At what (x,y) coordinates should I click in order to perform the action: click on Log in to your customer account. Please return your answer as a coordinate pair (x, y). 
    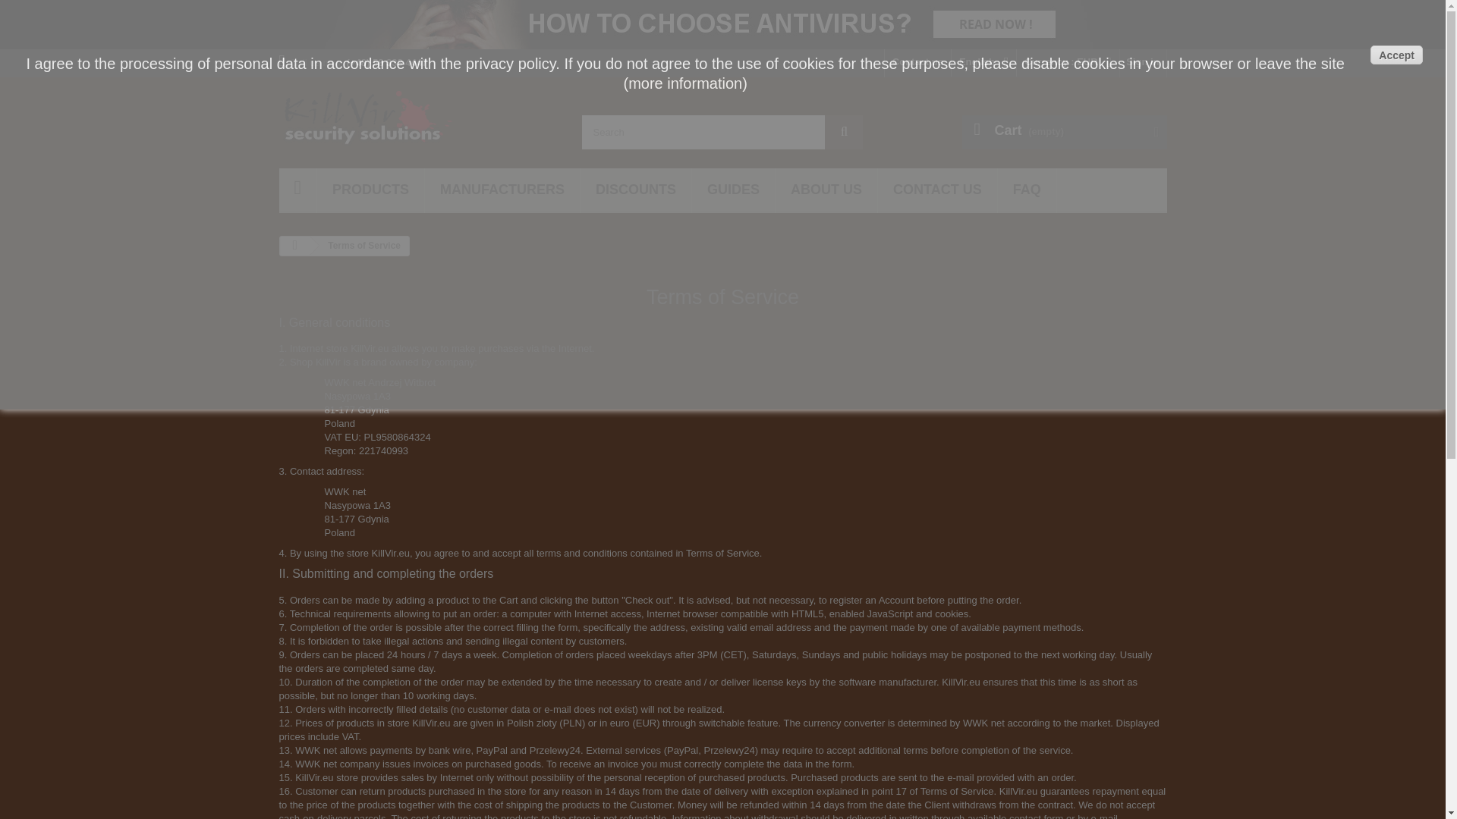
    Looking at the image, I should click on (1143, 62).